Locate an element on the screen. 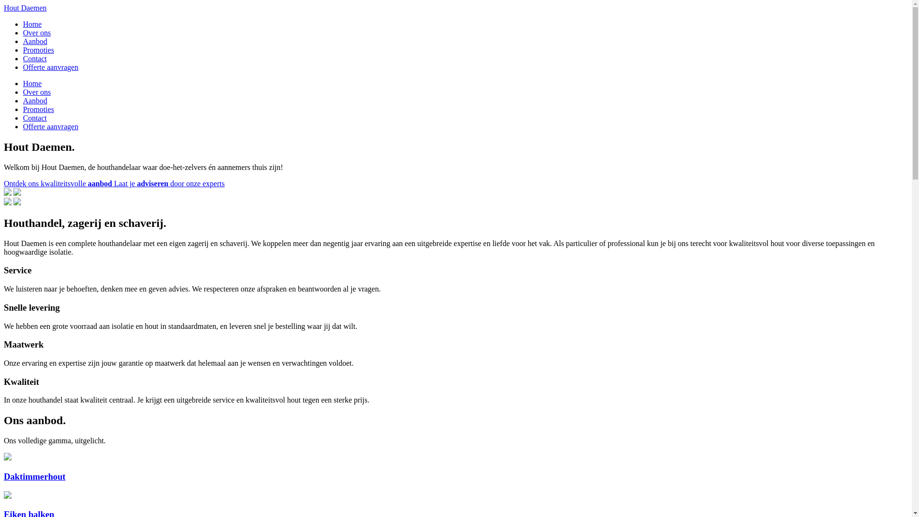 This screenshot has width=919, height=517. Ontdek ons kwaliteitsvolle aanbod is located at coordinates (59, 184).